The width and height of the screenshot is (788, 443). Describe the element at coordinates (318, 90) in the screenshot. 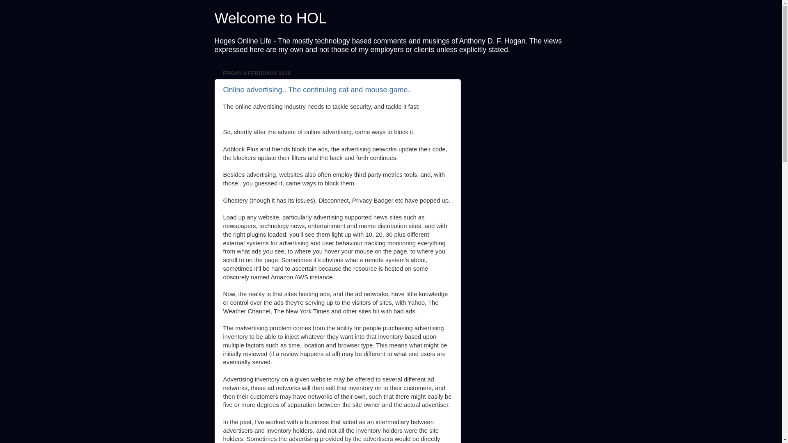

I see `Online advertising.. The continuing cat and mouse game..` at that location.